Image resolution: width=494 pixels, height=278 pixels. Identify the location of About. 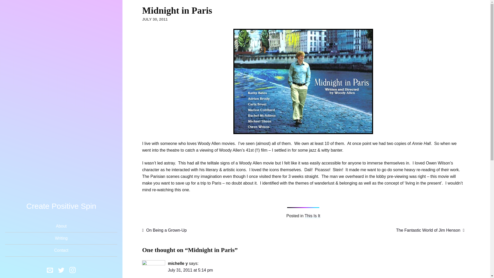
(61, 226).